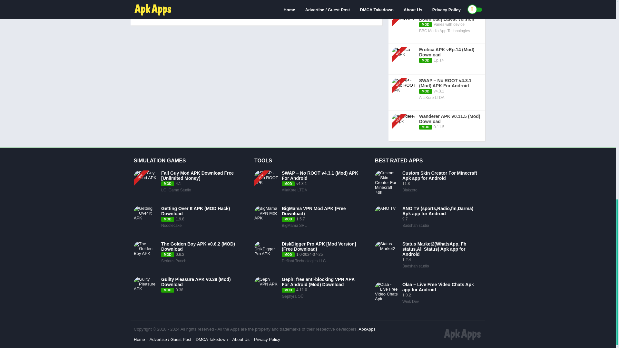 The width and height of the screenshot is (619, 348). Describe the element at coordinates (186, 6) in the screenshot. I see `debt collector in the wild west apk download` at that location.